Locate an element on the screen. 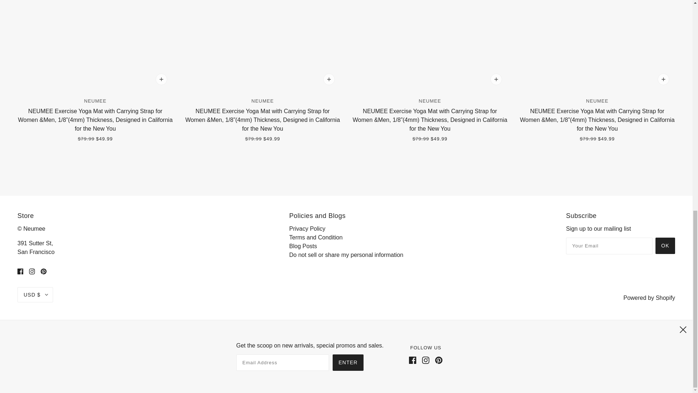 This screenshot has width=698, height=393. Do not sell or share my personal information is located at coordinates (346, 255).